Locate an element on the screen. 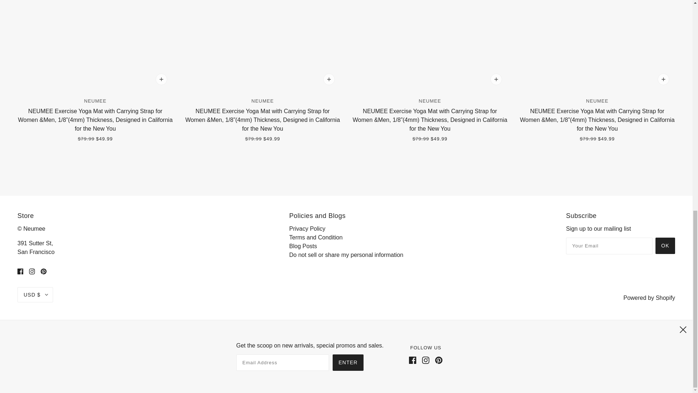 This screenshot has width=698, height=393. Do not sell or share my personal information is located at coordinates (346, 255).